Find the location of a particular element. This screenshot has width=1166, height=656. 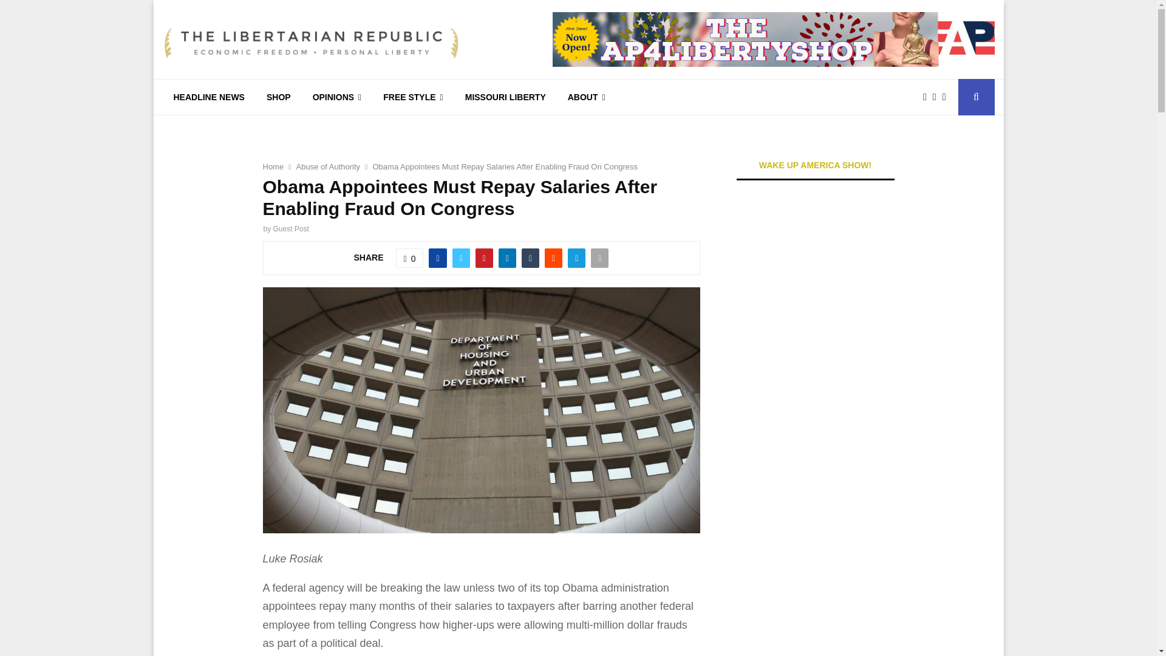

SHOP is located at coordinates (278, 97).